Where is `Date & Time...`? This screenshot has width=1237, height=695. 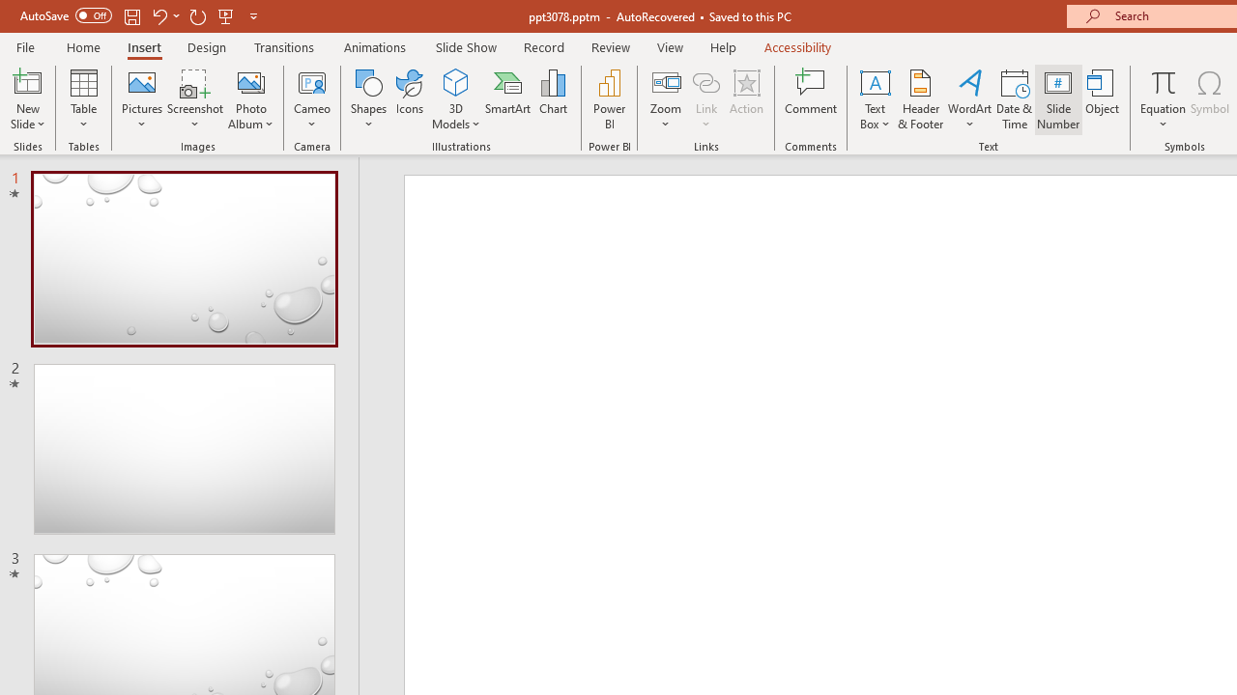
Date & Time... is located at coordinates (1015, 98).